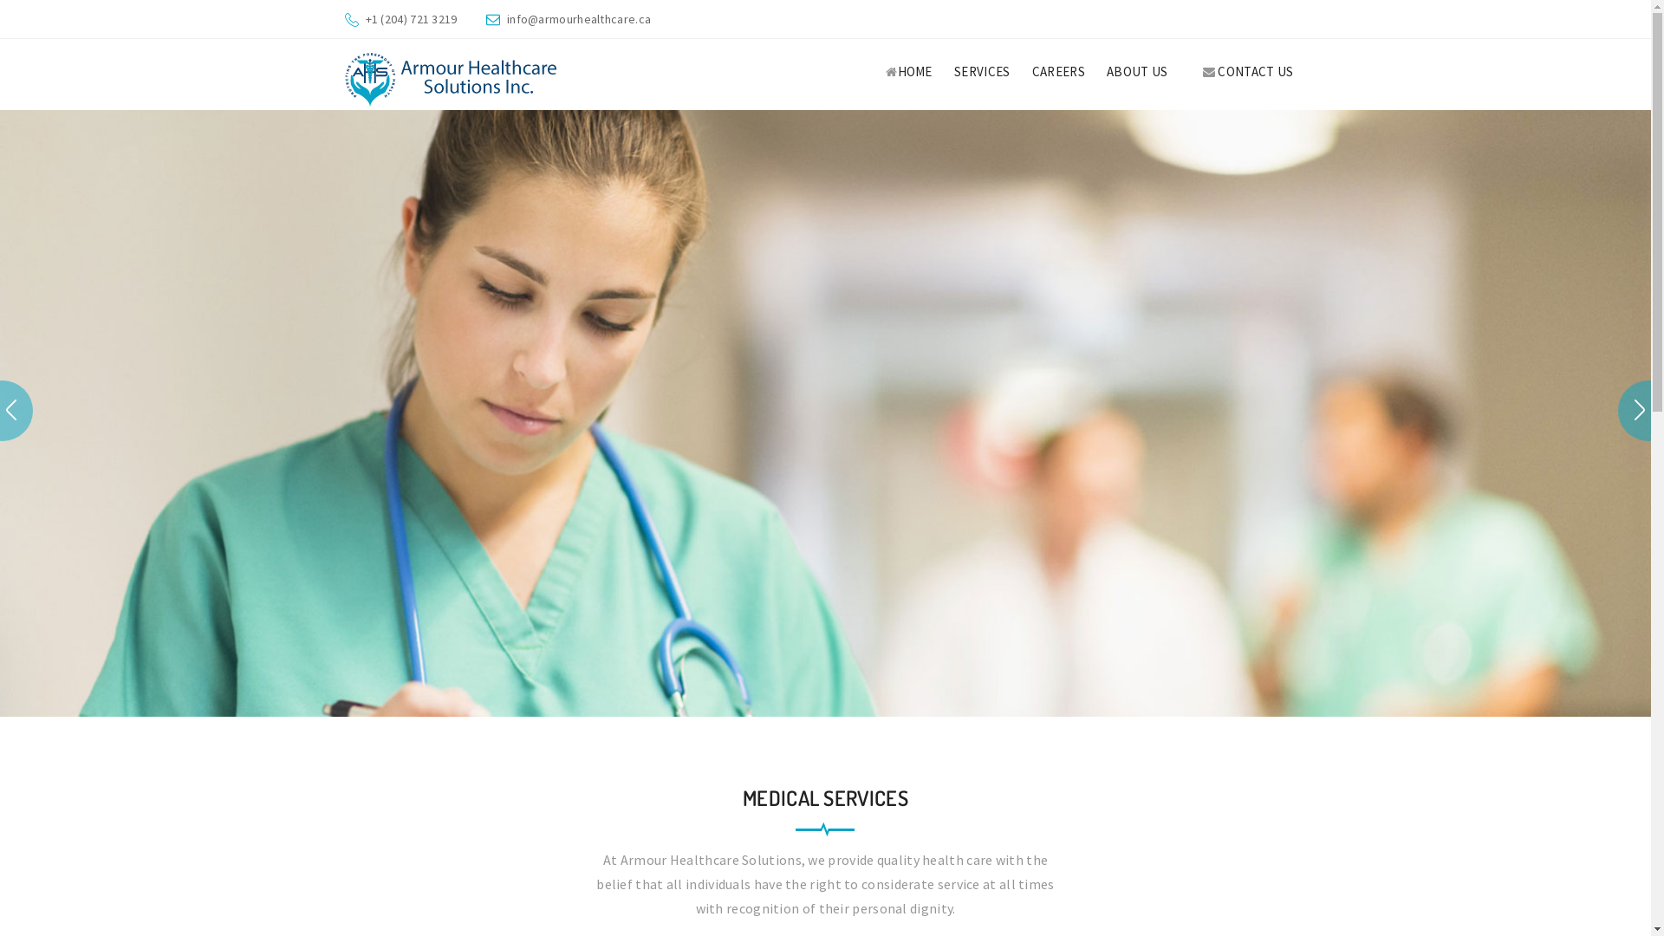  Describe the element at coordinates (909, 75) in the screenshot. I see `HOME` at that location.